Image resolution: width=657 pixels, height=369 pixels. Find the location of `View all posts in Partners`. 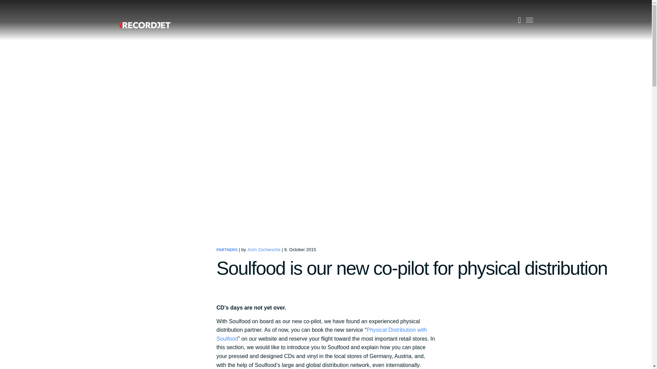

View all posts in Partners is located at coordinates (227, 249).